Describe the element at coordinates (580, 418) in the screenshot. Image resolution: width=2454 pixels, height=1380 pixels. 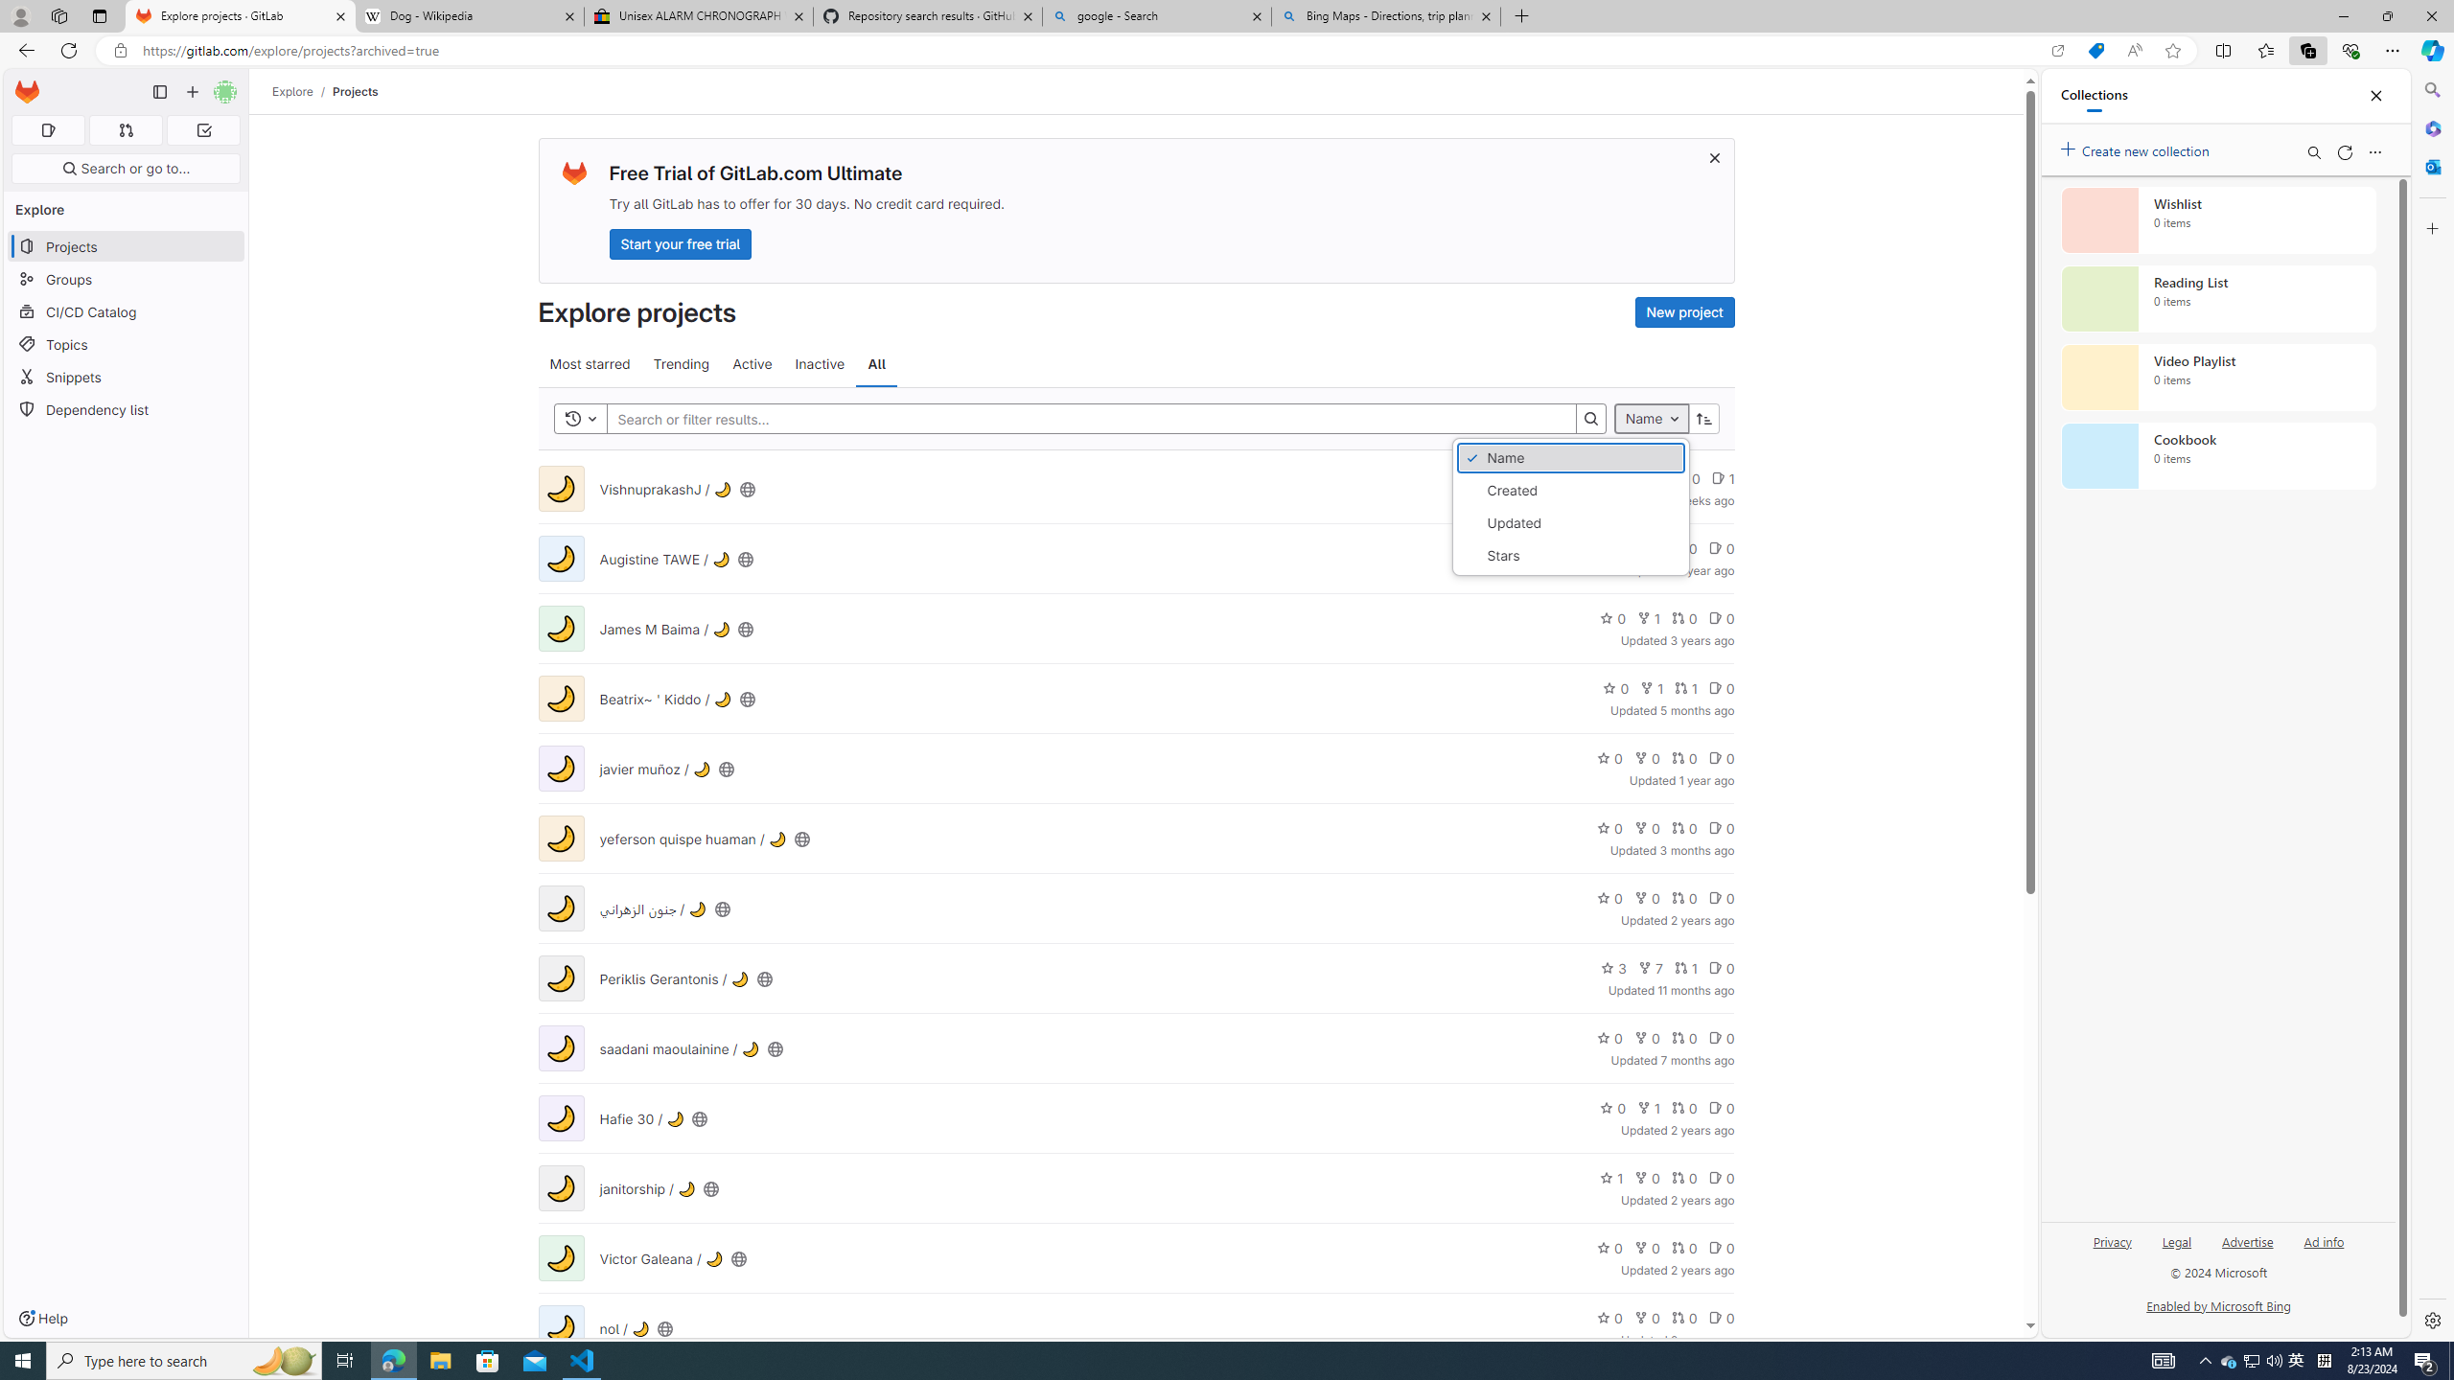
I see `Toggle history` at that location.